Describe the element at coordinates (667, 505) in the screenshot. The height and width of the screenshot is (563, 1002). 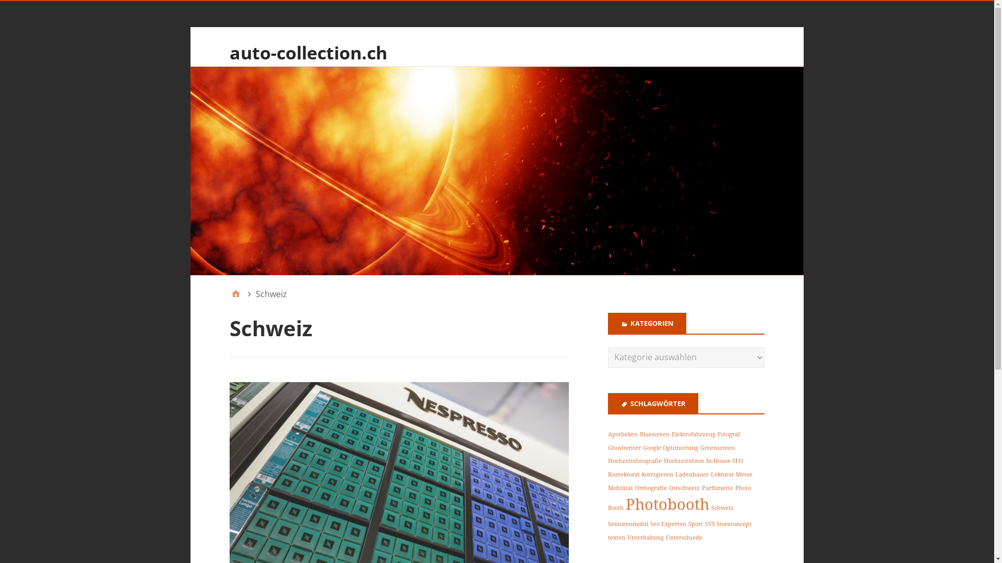
I see `Photobooth` at that location.